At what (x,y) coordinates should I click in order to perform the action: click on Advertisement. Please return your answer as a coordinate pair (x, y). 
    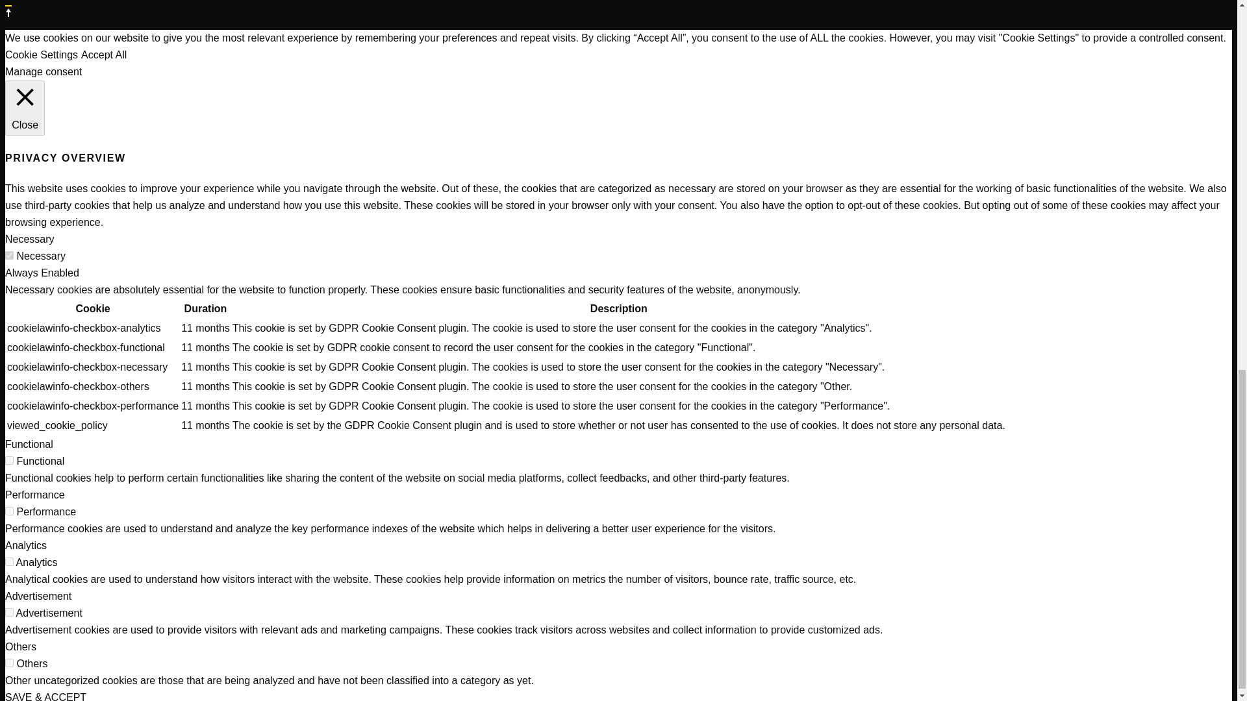
    Looking at the image, I should click on (38, 596).